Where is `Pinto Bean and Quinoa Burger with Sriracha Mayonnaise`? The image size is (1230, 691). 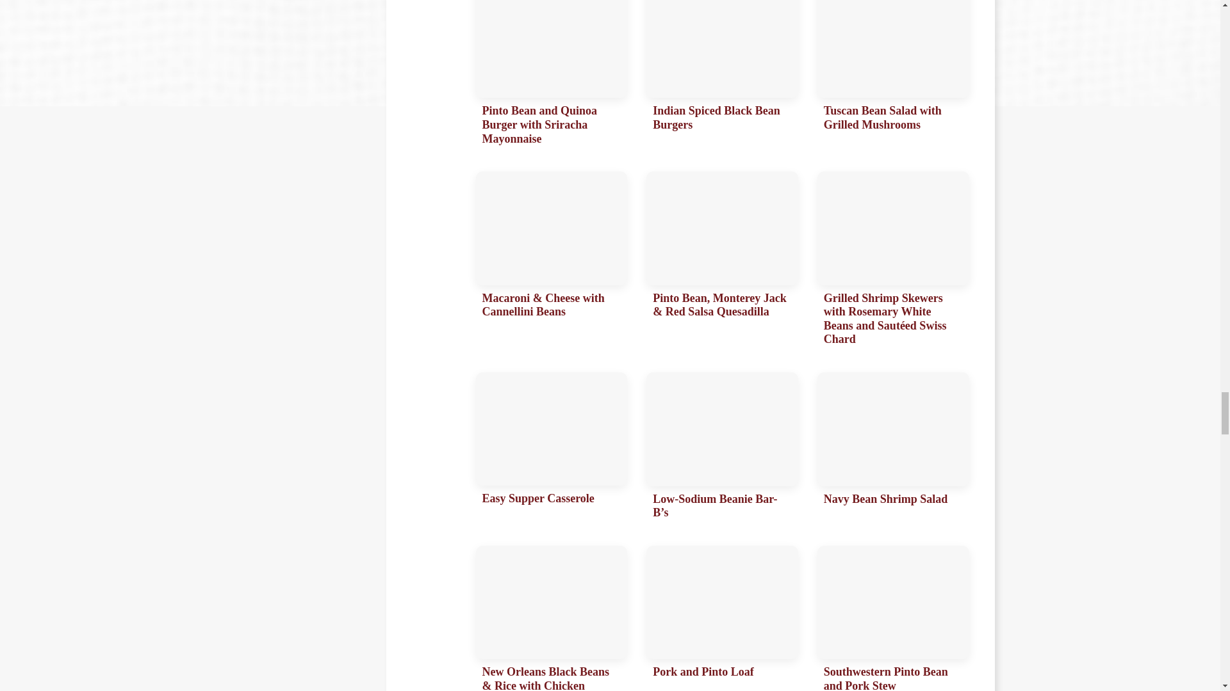
Pinto Bean and Quinoa Burger with Sriracha Mayonnaise is located at coordinates (551, 75).